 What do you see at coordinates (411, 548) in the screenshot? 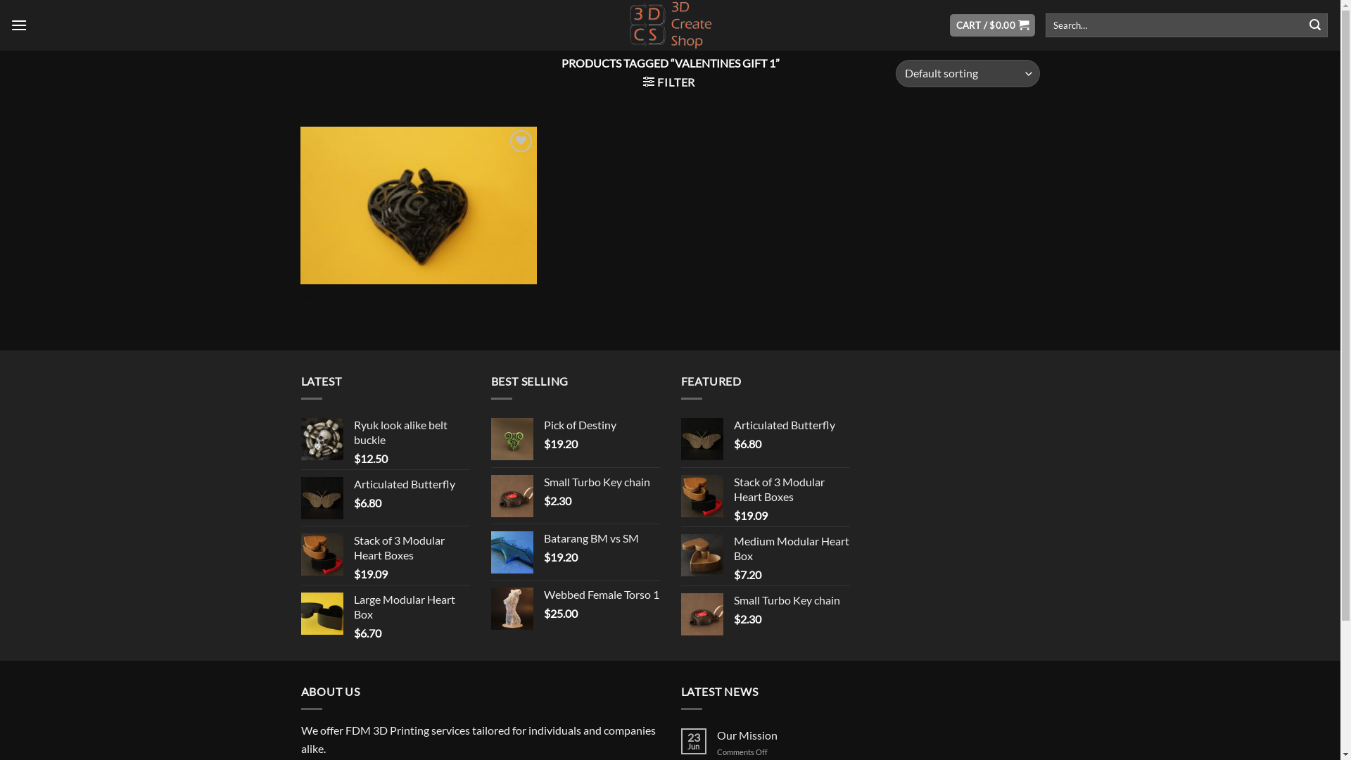
I see `Stack of 3 Modular Heart Boxes` at bounding box center [411, 548].